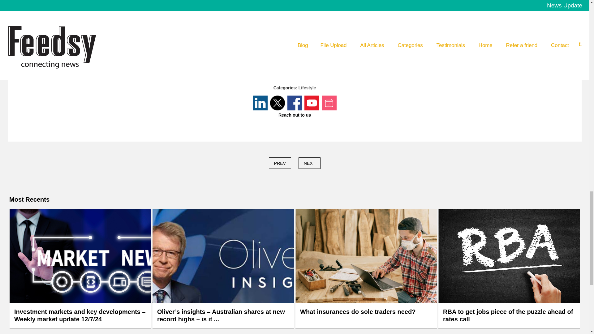 Image resolution: width=594 pixels, height=334 pixels. I want to click on NEXT, so click(309, 163).